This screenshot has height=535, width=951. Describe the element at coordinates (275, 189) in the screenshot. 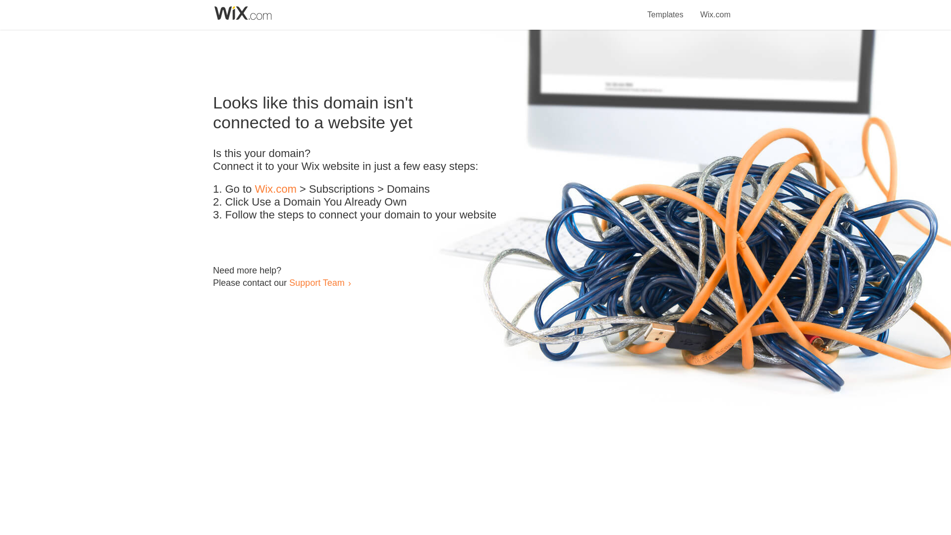

I see `Wix.com` at that location.